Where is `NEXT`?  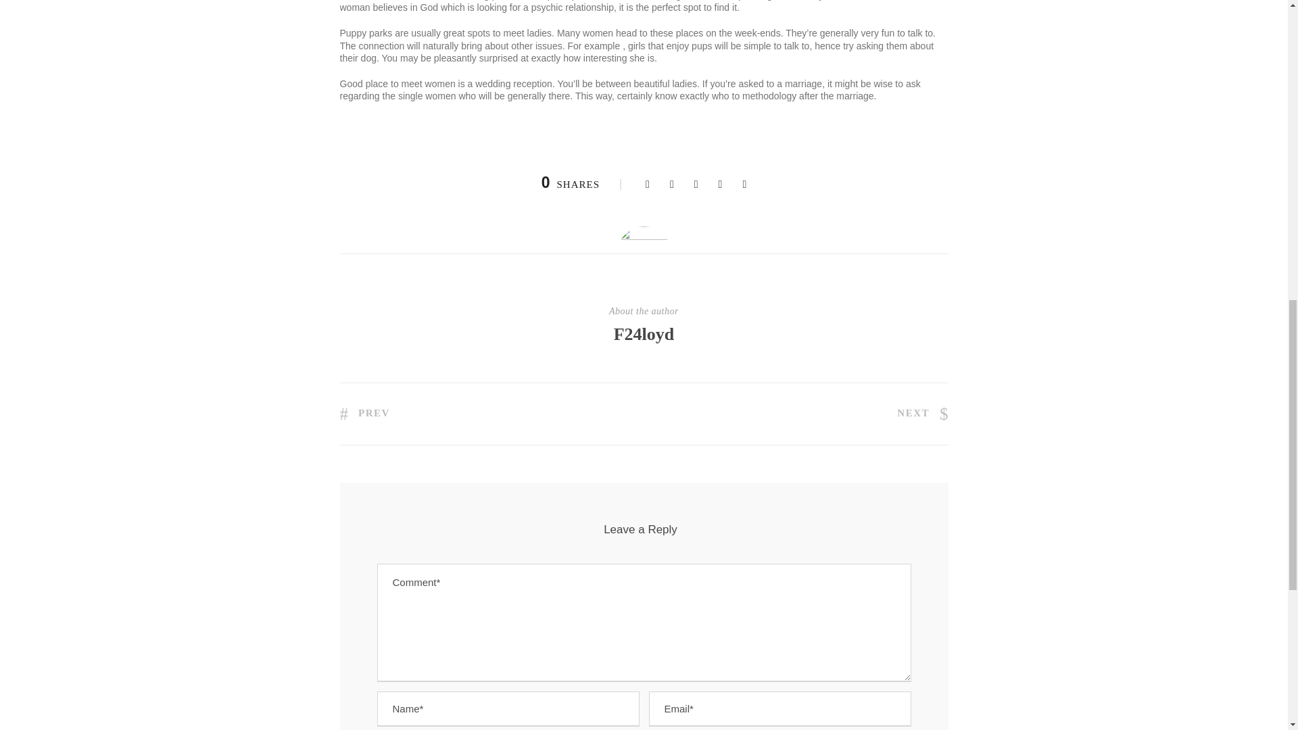 NEXT is located at coordinates (922, 412).